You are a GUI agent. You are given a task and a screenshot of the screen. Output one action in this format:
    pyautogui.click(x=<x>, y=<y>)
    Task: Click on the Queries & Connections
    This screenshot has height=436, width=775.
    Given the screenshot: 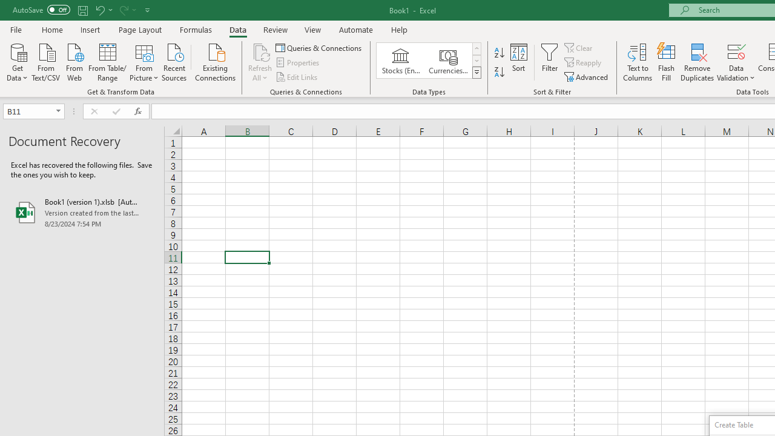 What is the action you would take?
    pyautogui.click(x=320, y=47)
    